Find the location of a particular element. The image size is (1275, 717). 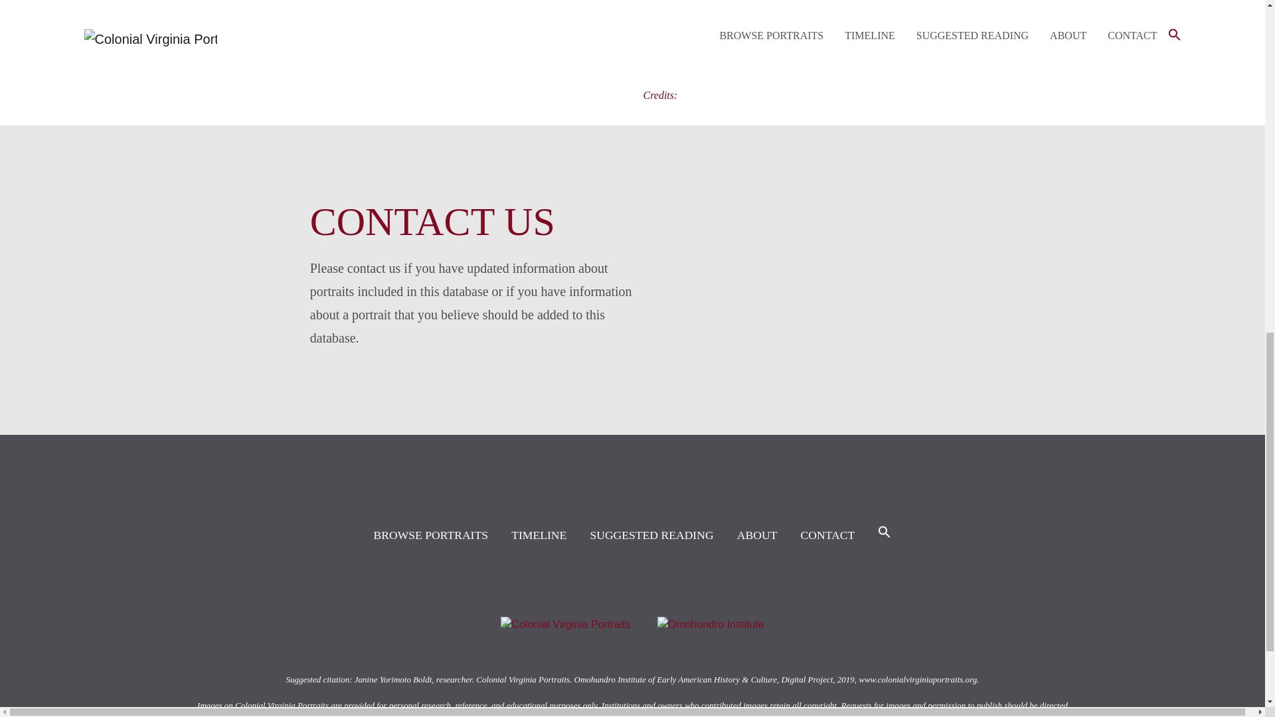

DRAPERY is located at coordinates (774, 48).